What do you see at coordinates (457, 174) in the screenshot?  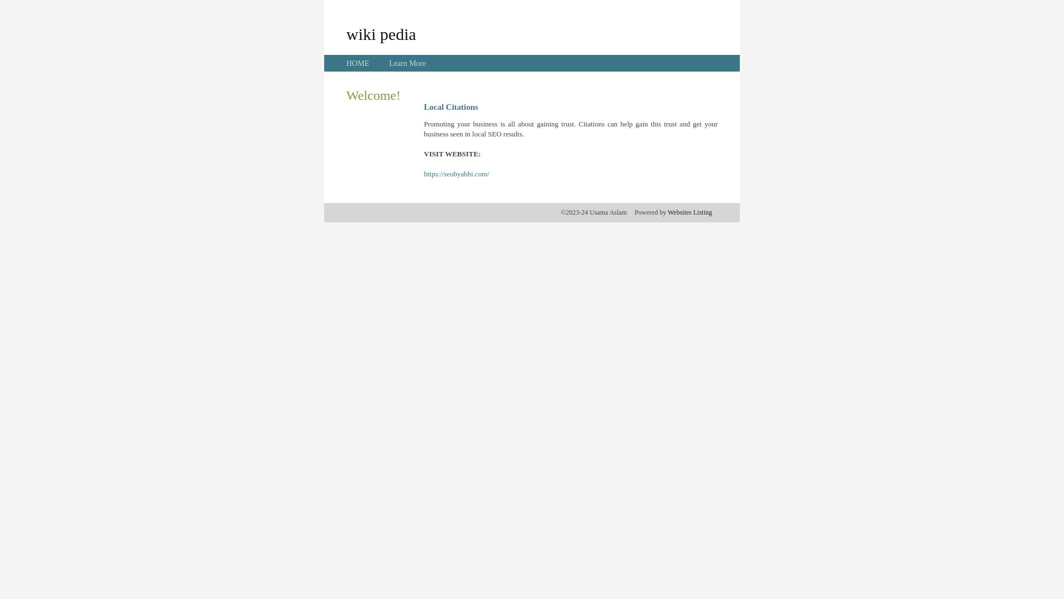 I see `https://seobyabhi.com/` at bounding box center [457, 174].